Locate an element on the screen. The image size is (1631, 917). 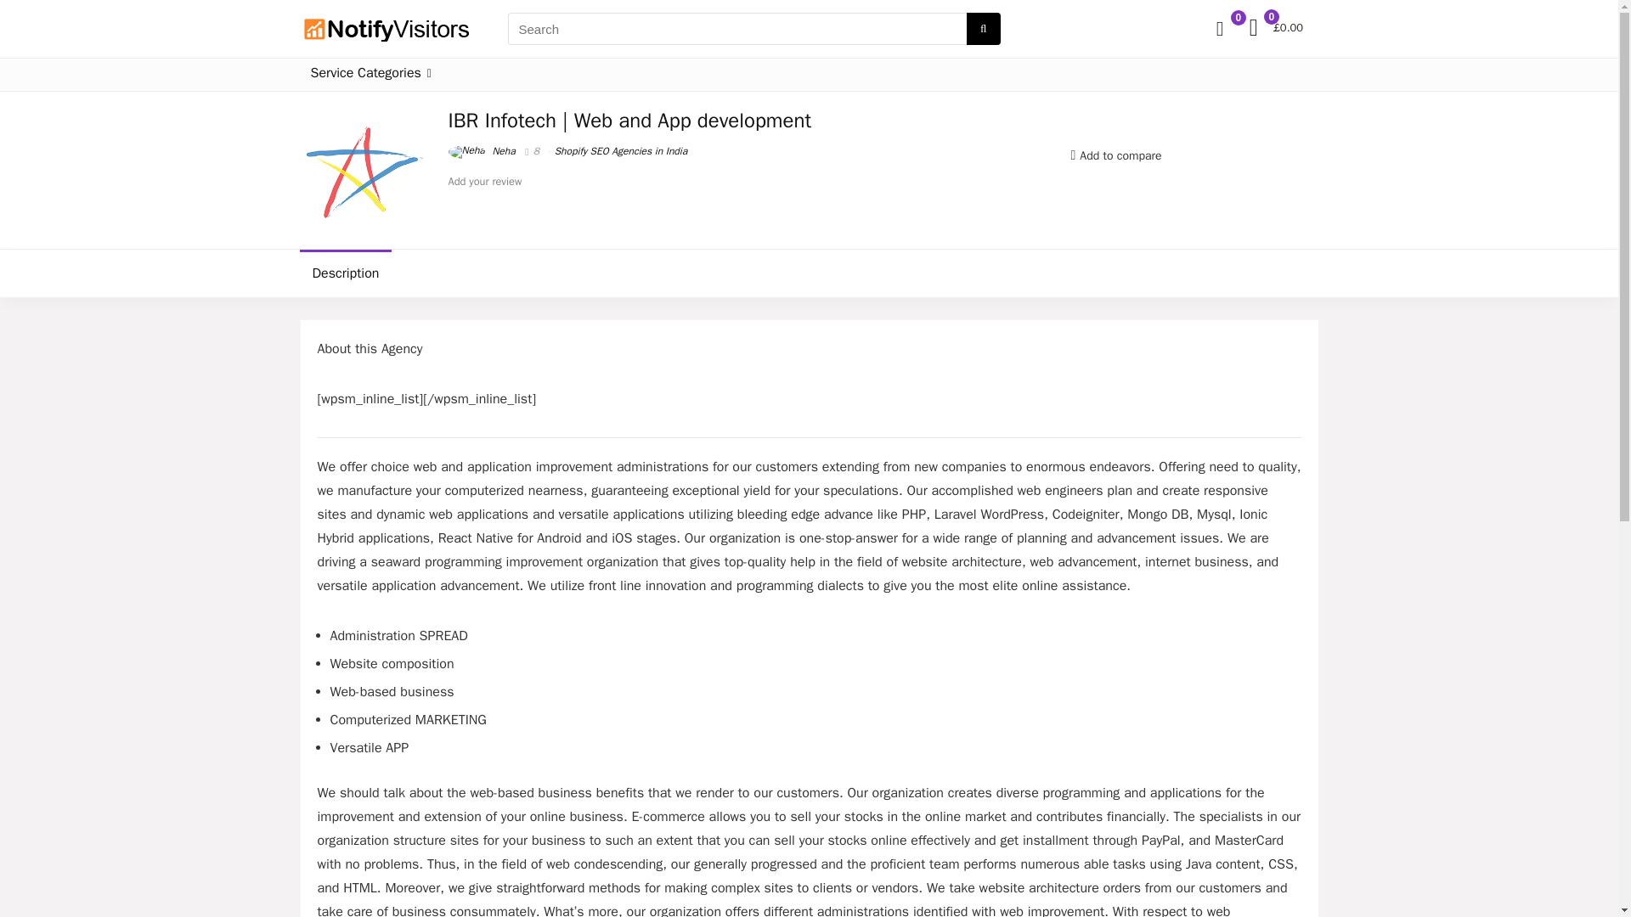
Service Categories is located at coordinates (370, 75).